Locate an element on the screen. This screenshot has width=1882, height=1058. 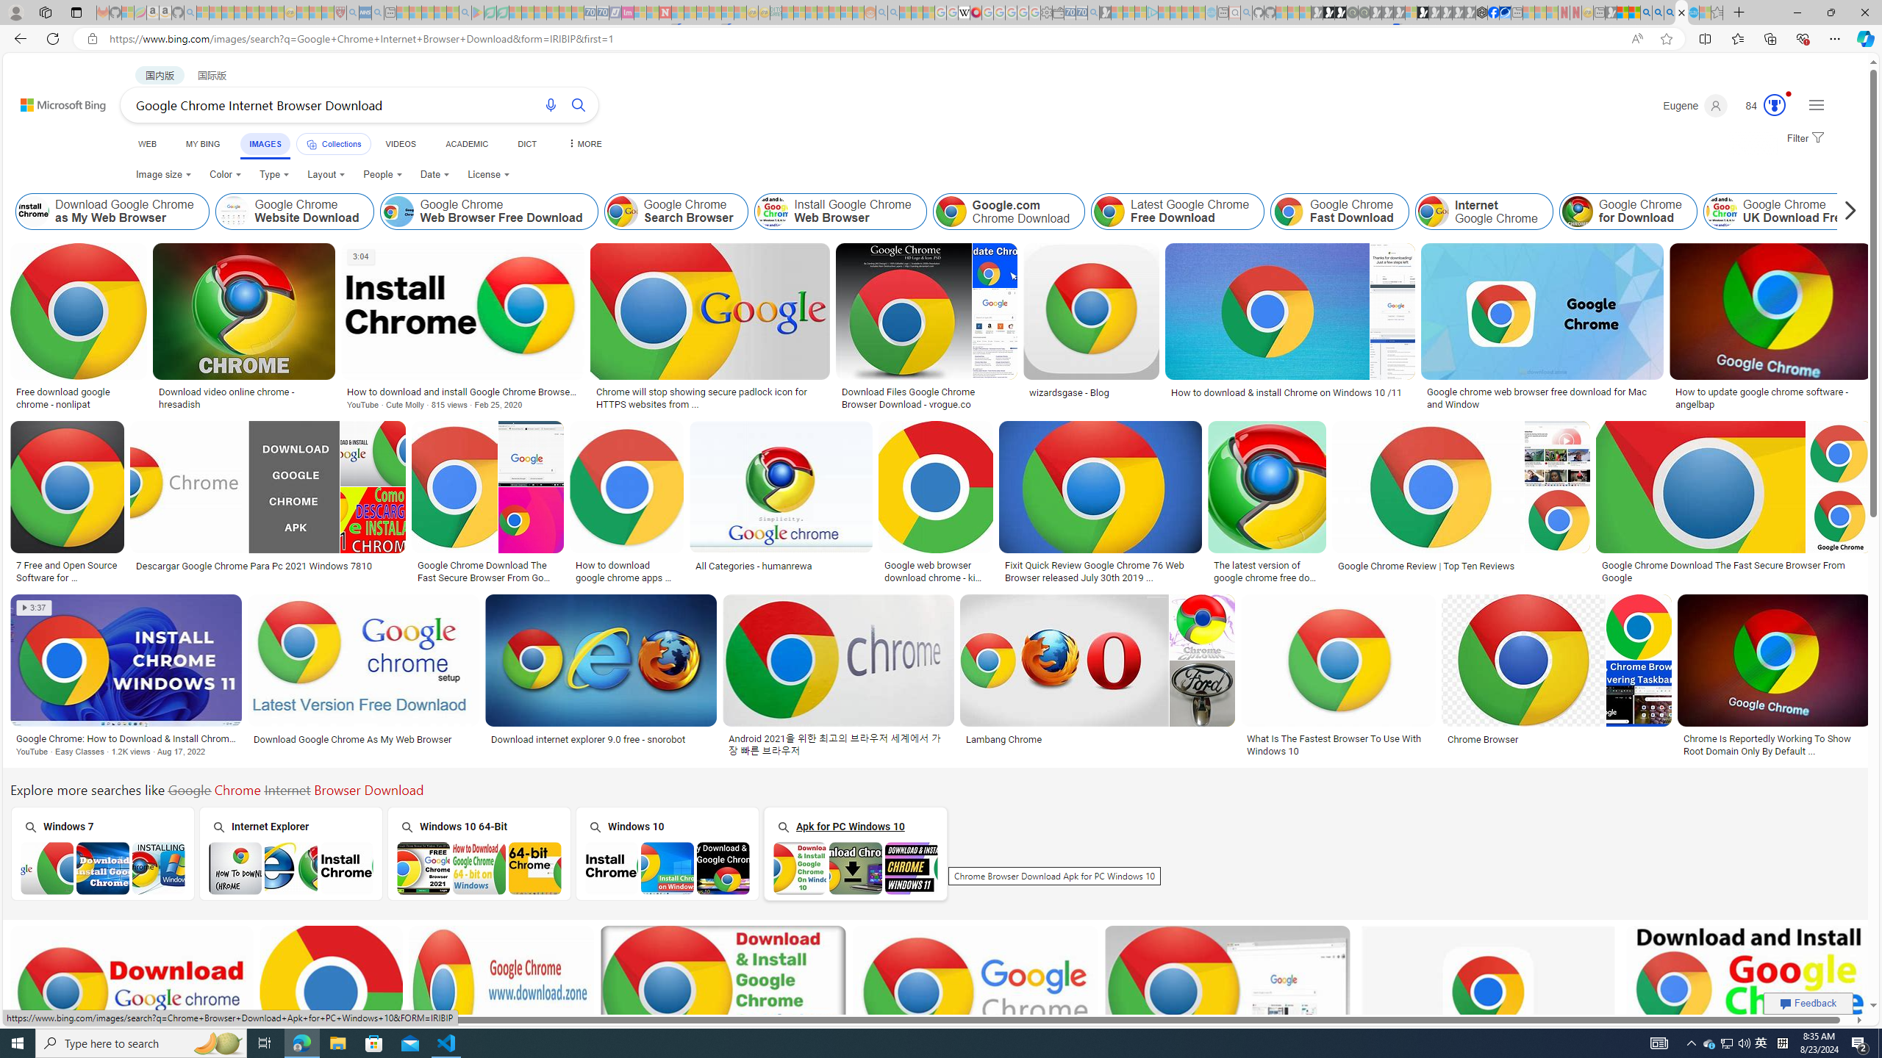
Google Chrome Review | Top Ten Reviews is located at coordinates (1426, 566).